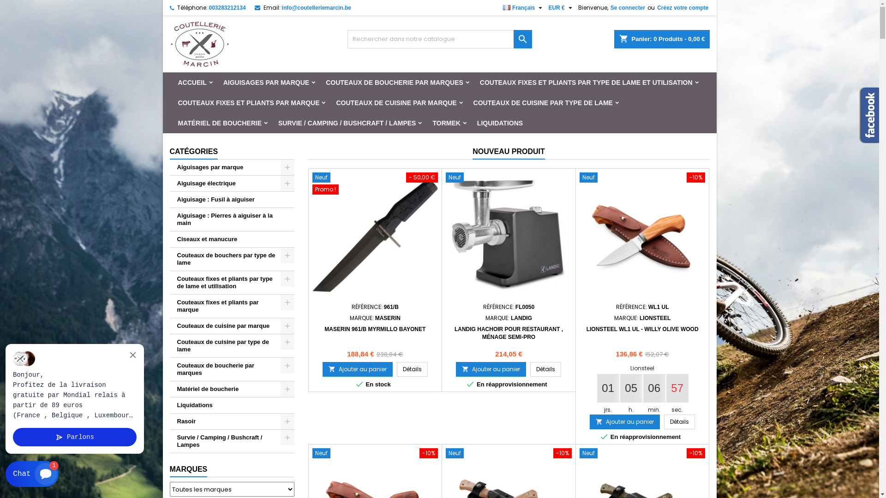 The width and height of the screenshot is (886, 498). I want to click on COUTEAUX DE BOUCHERIE PAR MARQUES, so click(395, 83).